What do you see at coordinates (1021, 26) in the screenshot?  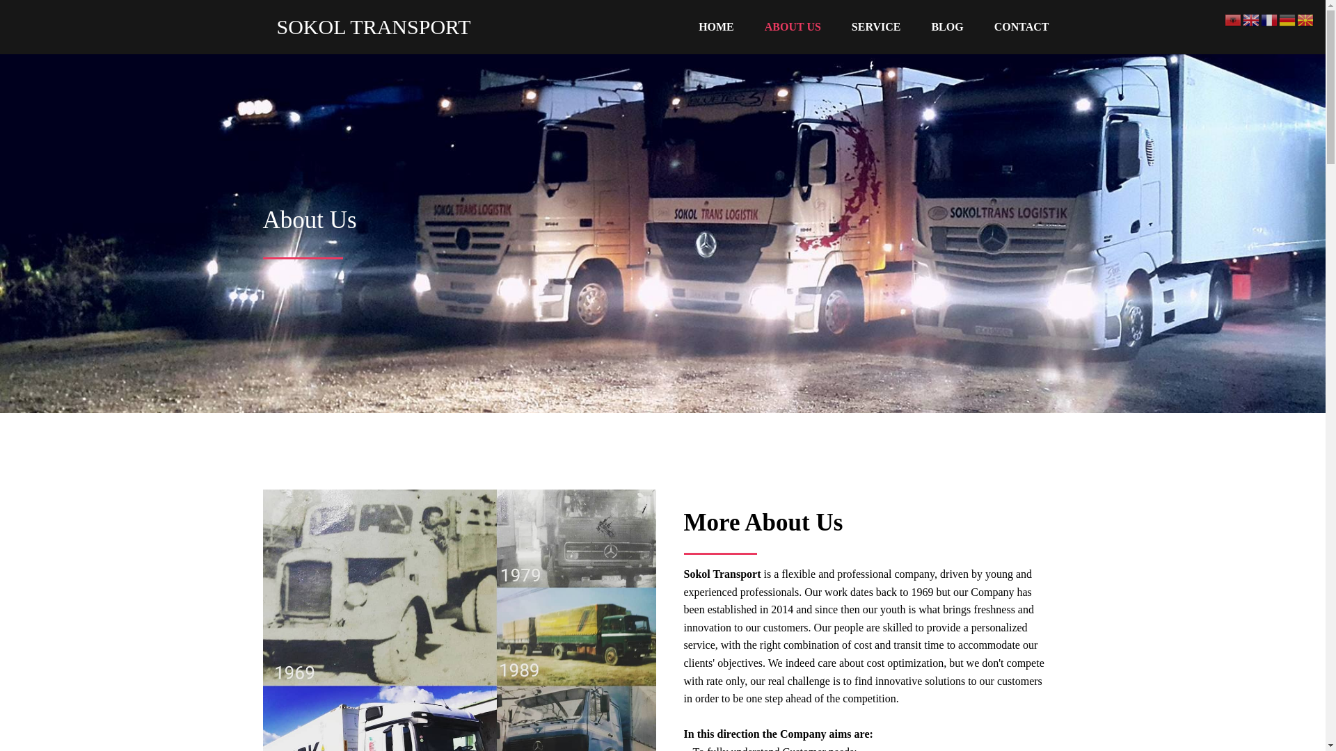 I see `CONTACT` at bounding box center [1021, 26].